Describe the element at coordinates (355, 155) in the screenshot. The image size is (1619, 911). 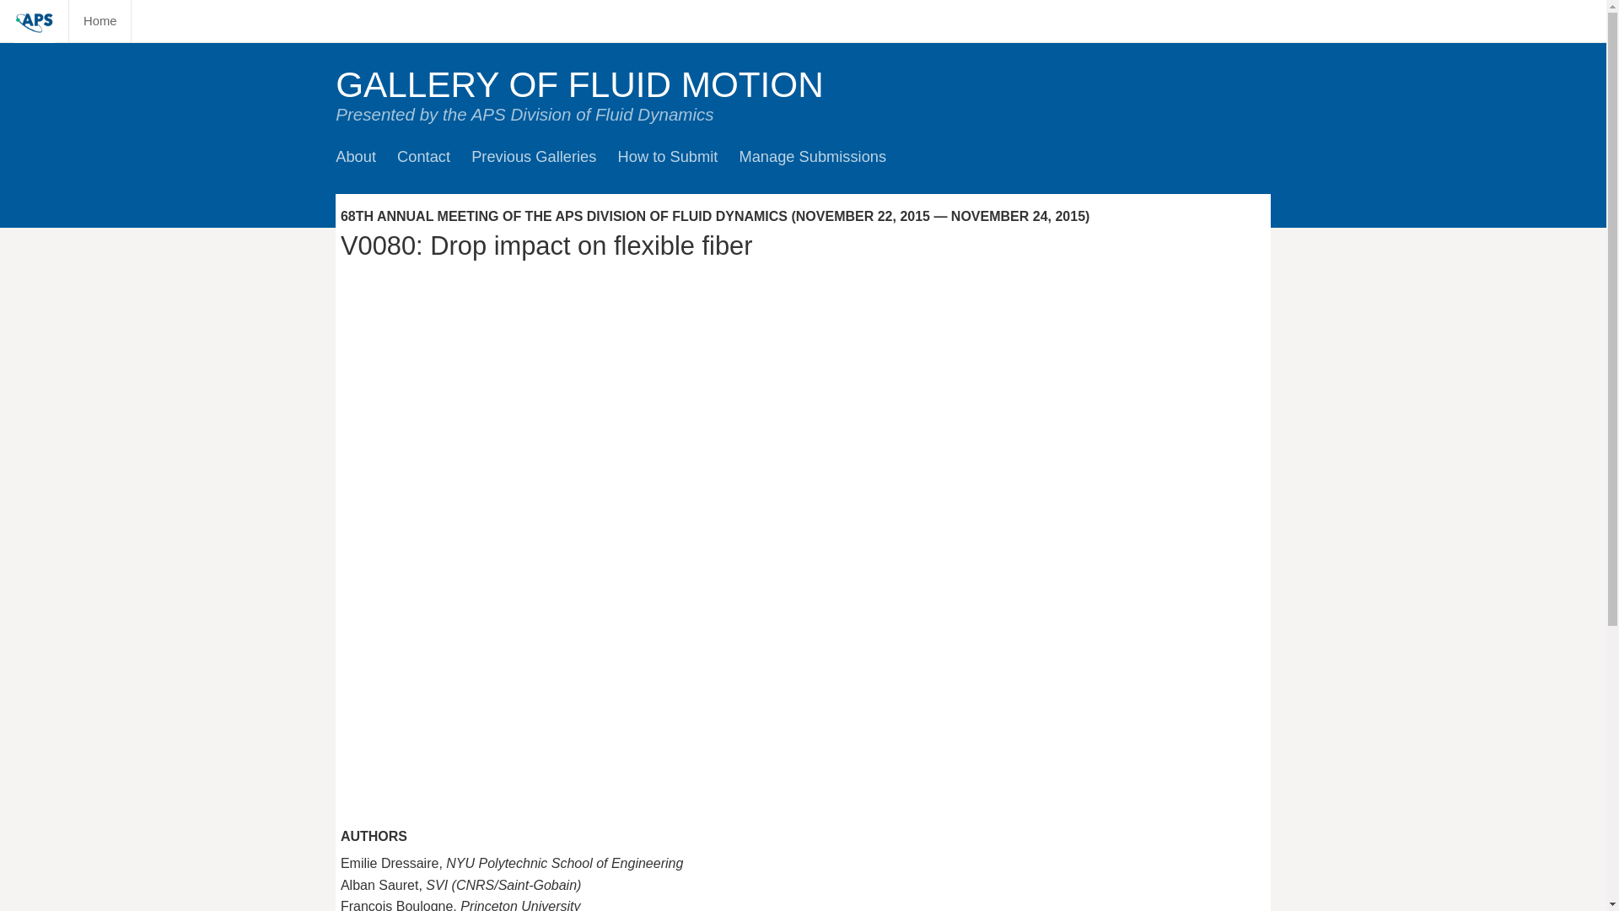
I see `About` at that location.